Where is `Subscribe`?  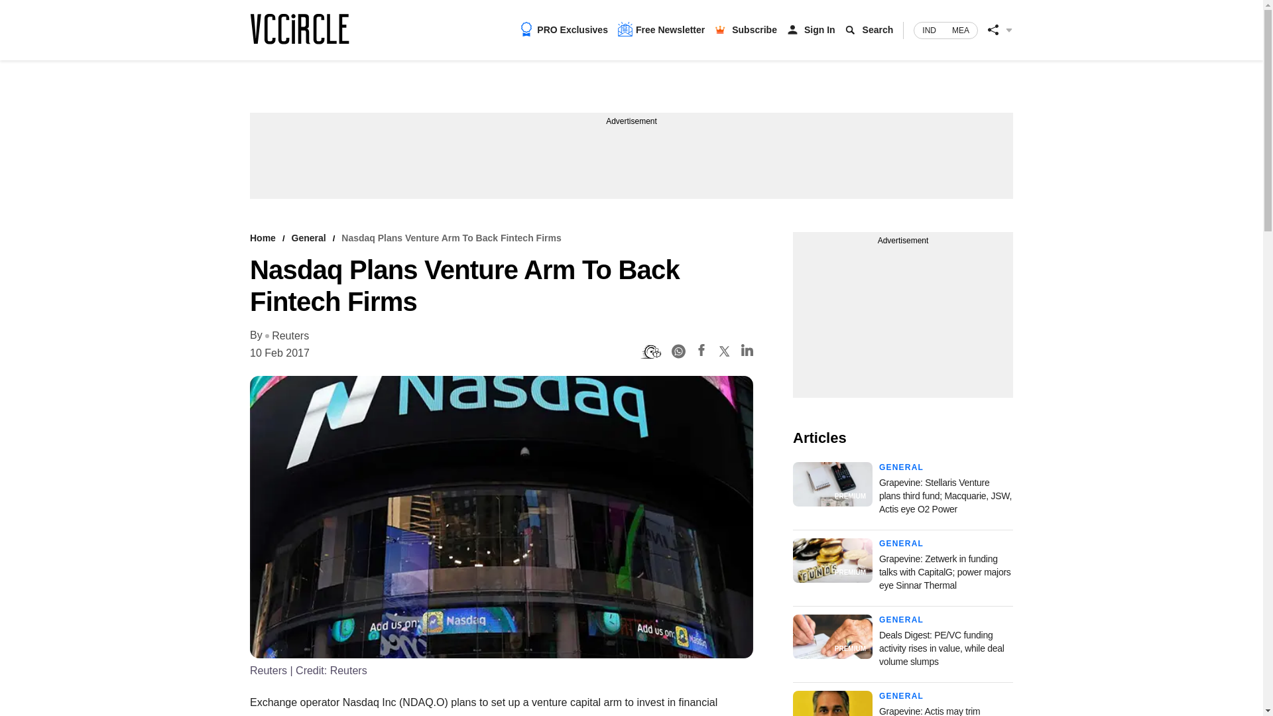
Subscribe is located at coordinates (755, 29).